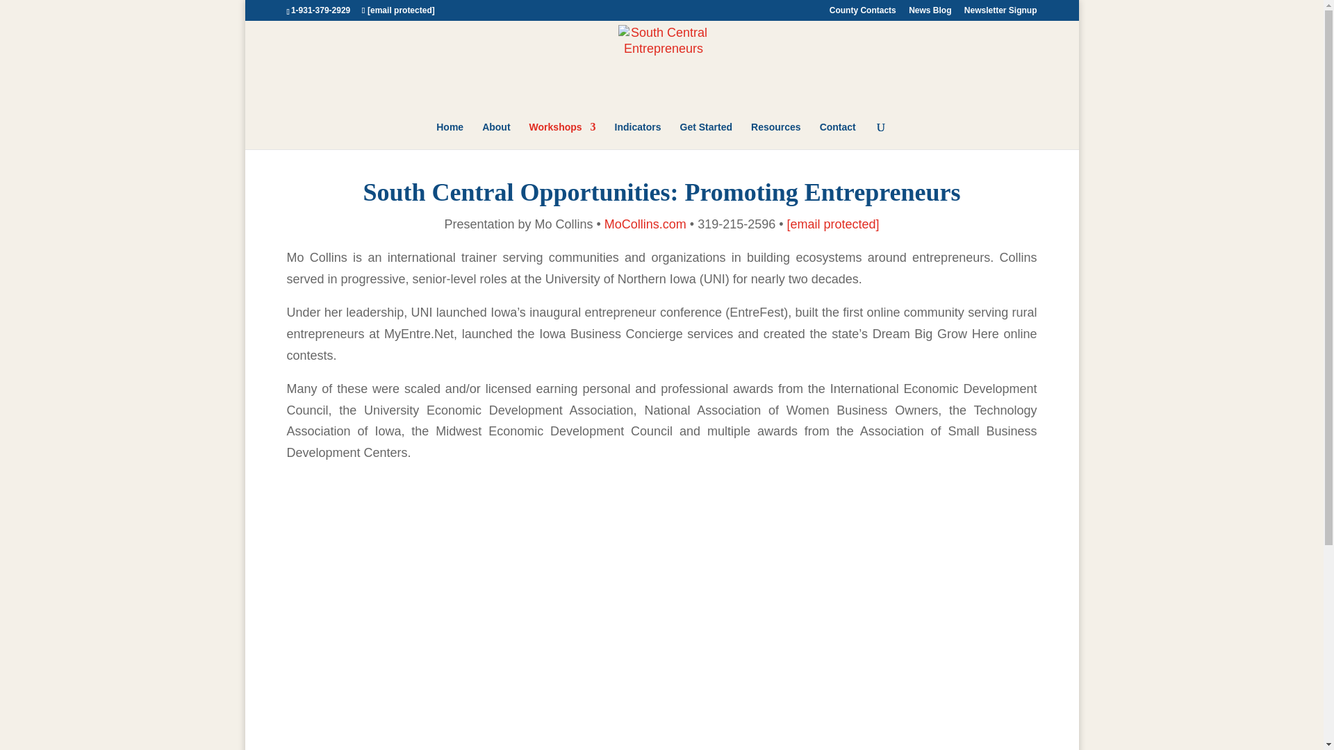 This screenshot has height=750, width=1334. I want to click on About, so click(495, 135).